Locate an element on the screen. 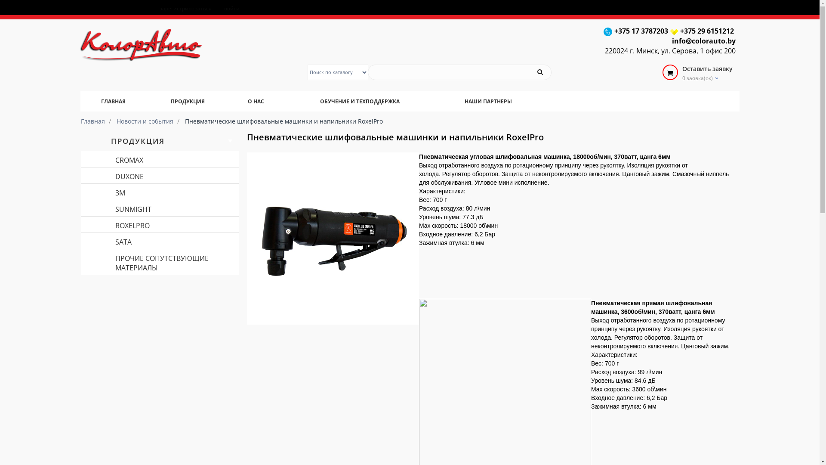 This screenshot has width=826, height=465. 3M is located at coordinates (160, 192).